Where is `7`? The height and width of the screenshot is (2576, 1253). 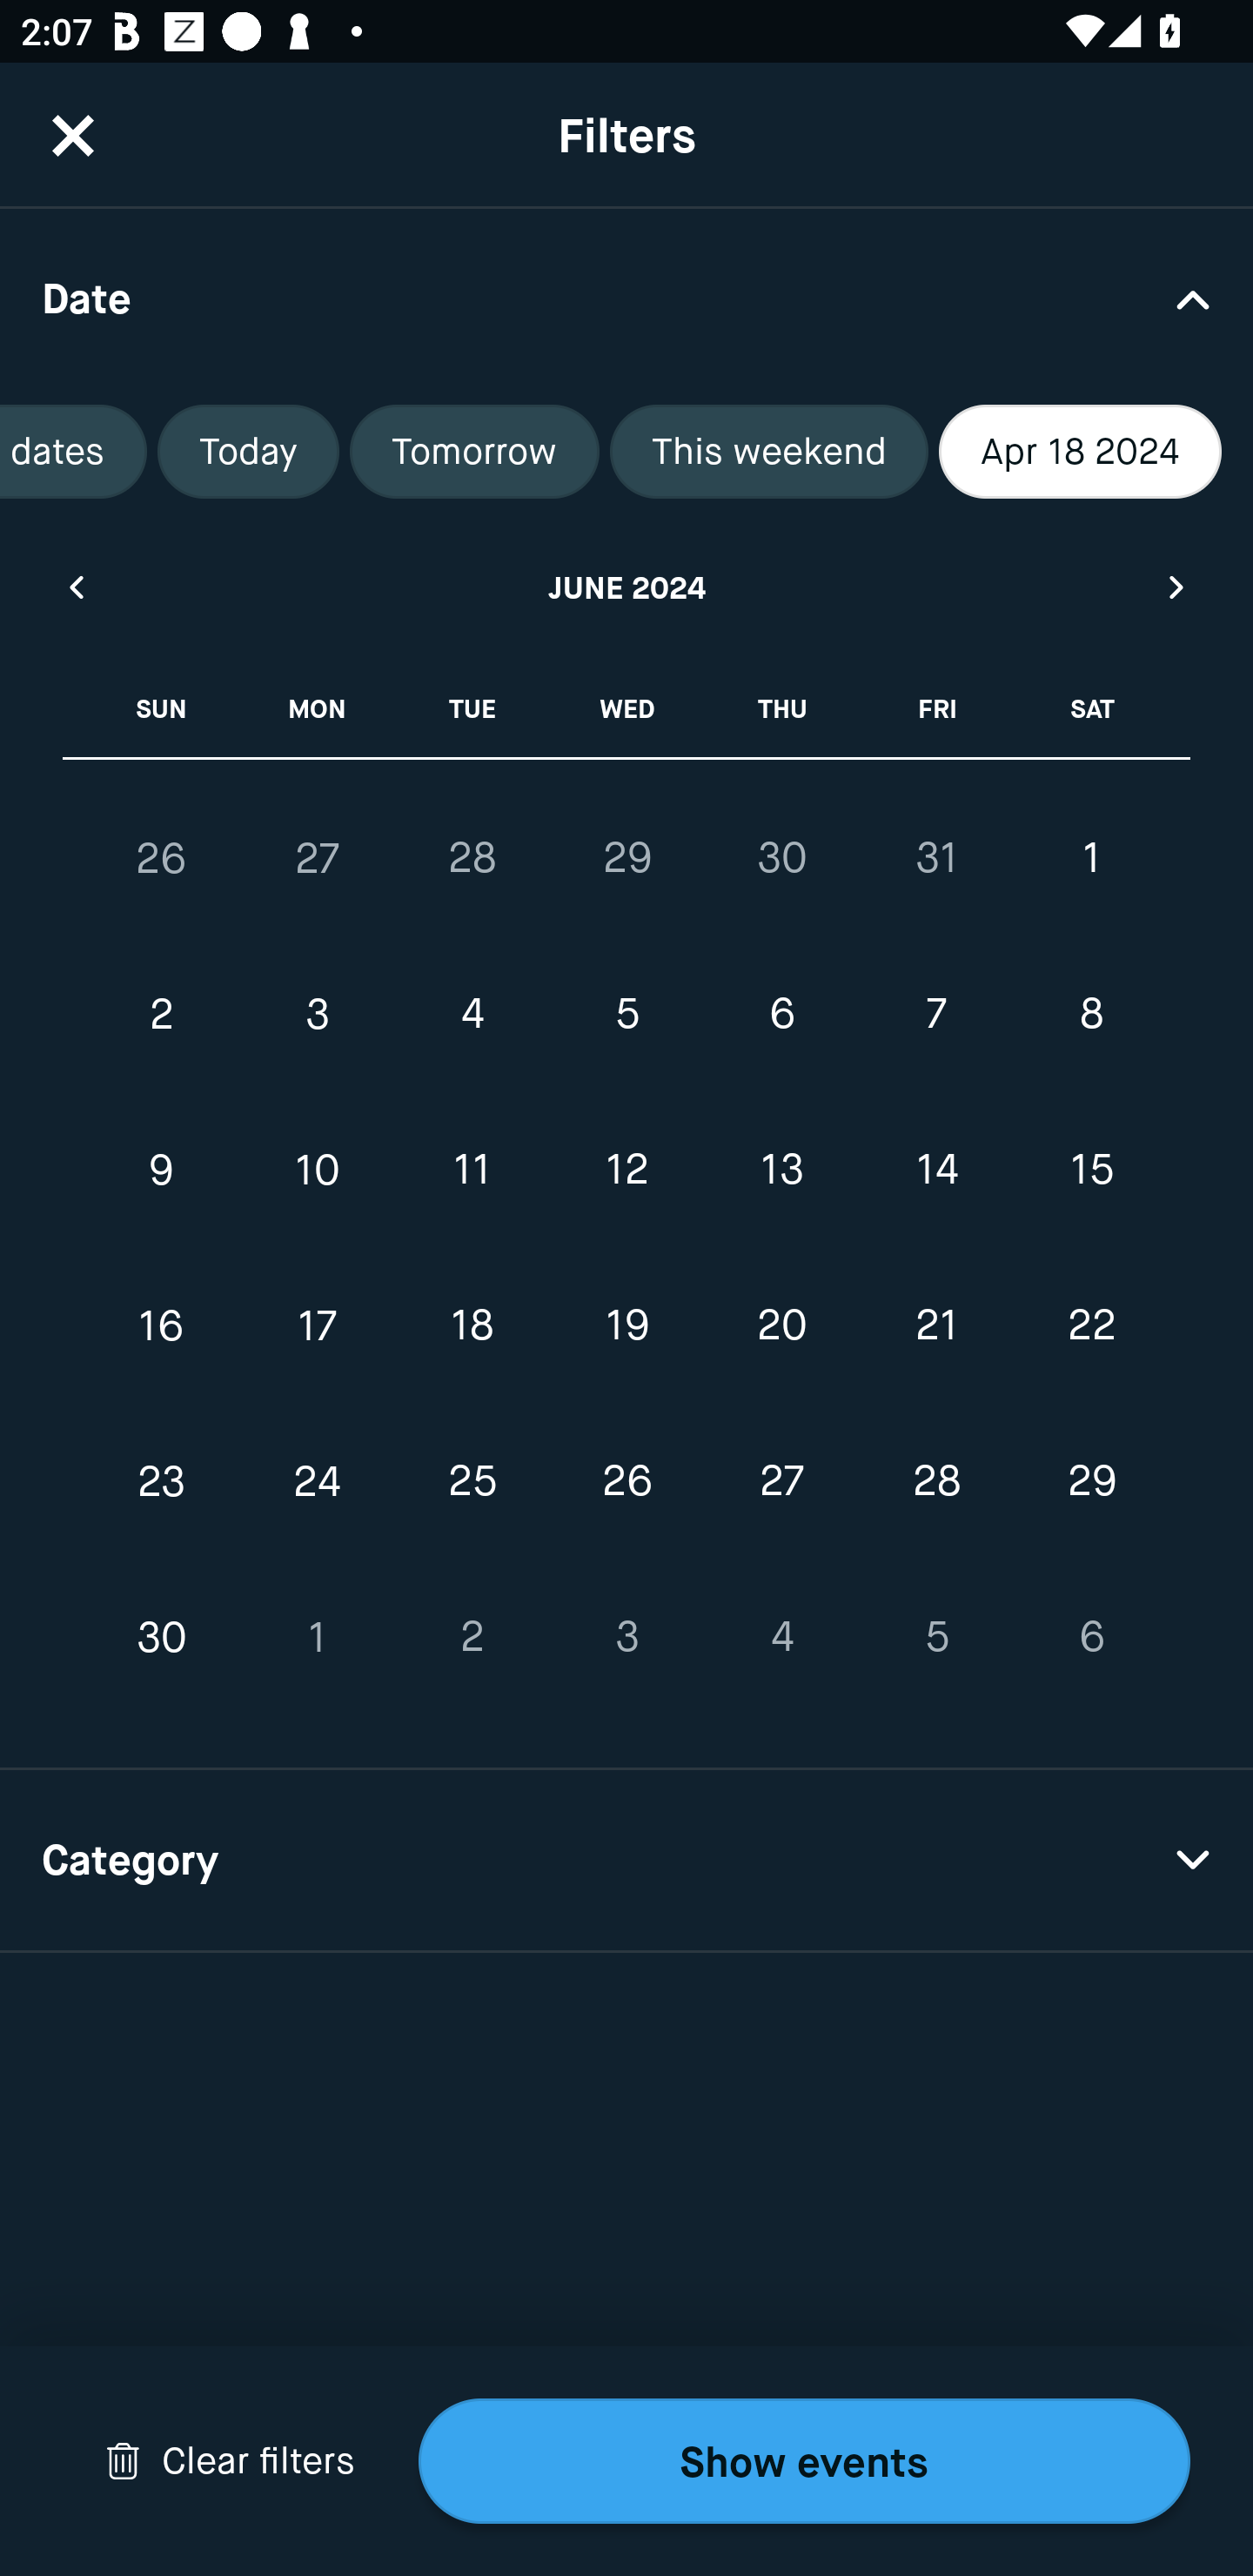 7 is located at coordinates (936, 1015).